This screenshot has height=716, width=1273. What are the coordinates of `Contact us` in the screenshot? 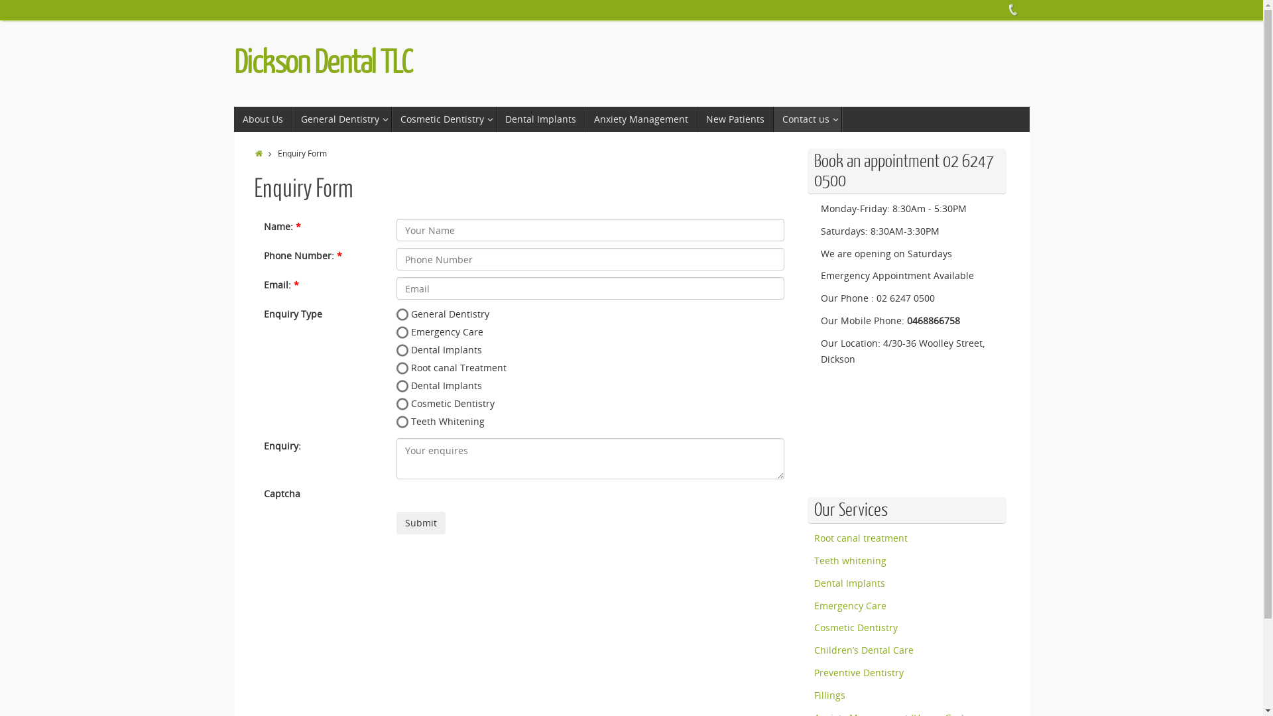 It's located at (808, 119).